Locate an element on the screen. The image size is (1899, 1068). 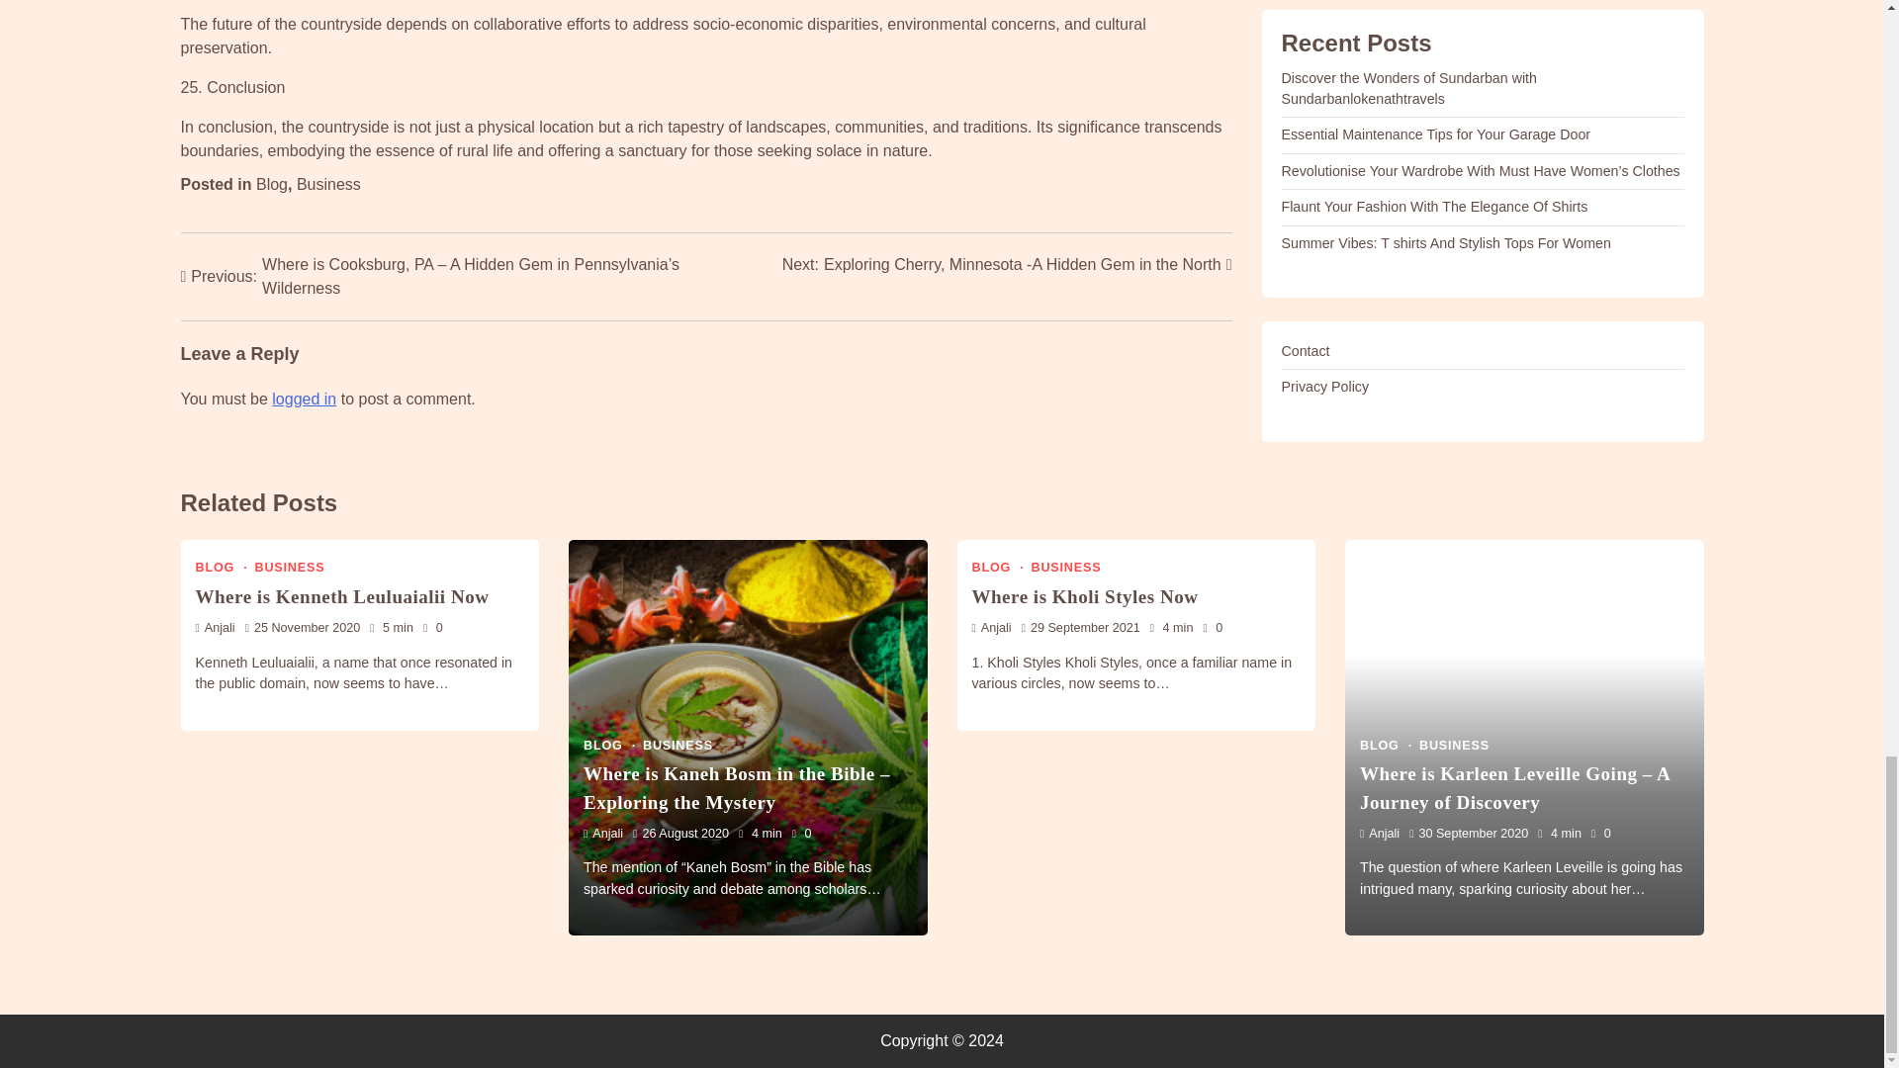
BLOG is located at coordinates (609, 746).